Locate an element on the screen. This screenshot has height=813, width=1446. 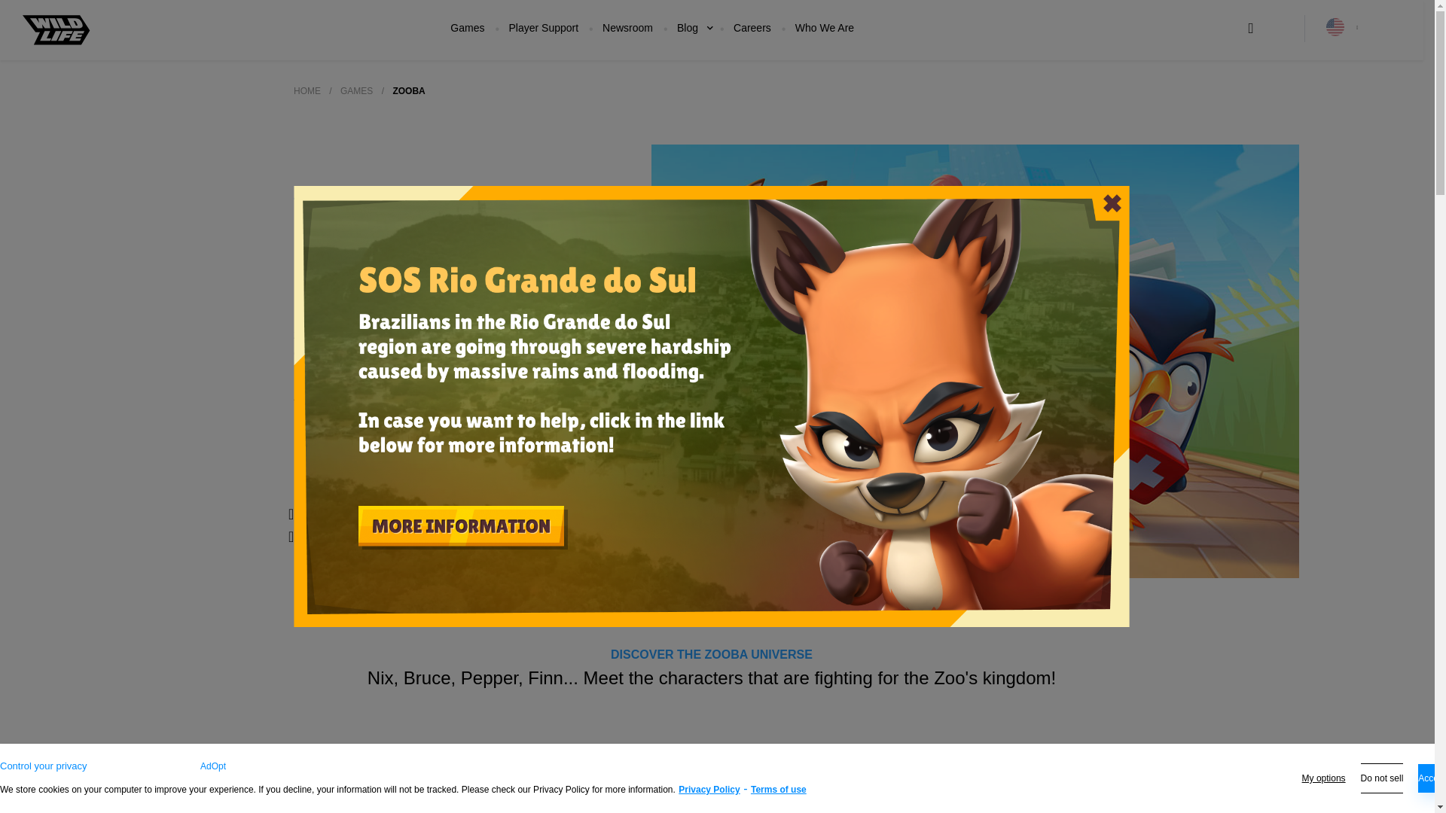
Instagram is located at coordinates (517, 513).